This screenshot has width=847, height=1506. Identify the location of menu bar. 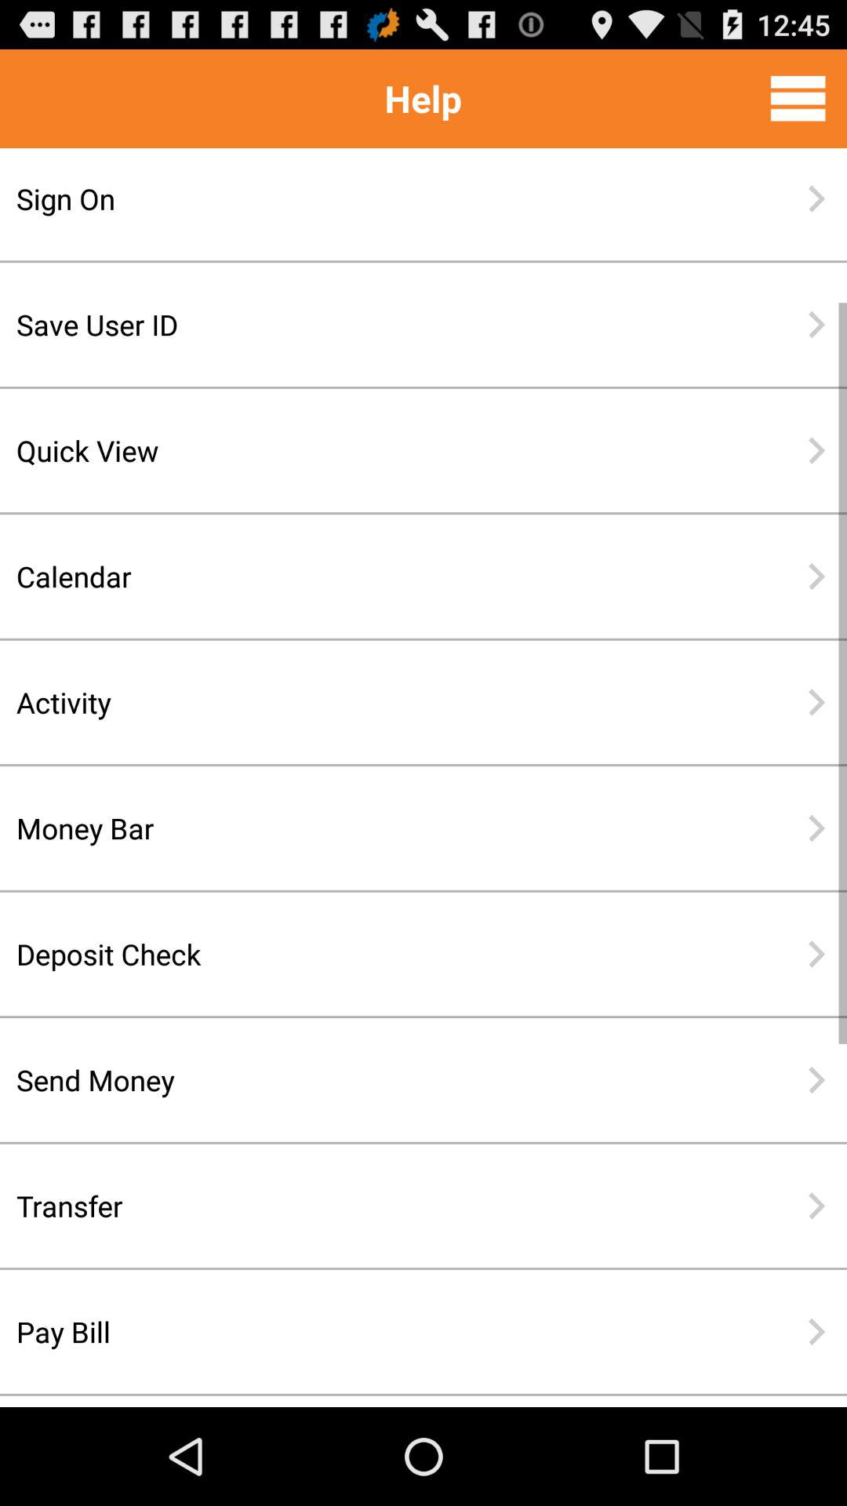
(798, 98).